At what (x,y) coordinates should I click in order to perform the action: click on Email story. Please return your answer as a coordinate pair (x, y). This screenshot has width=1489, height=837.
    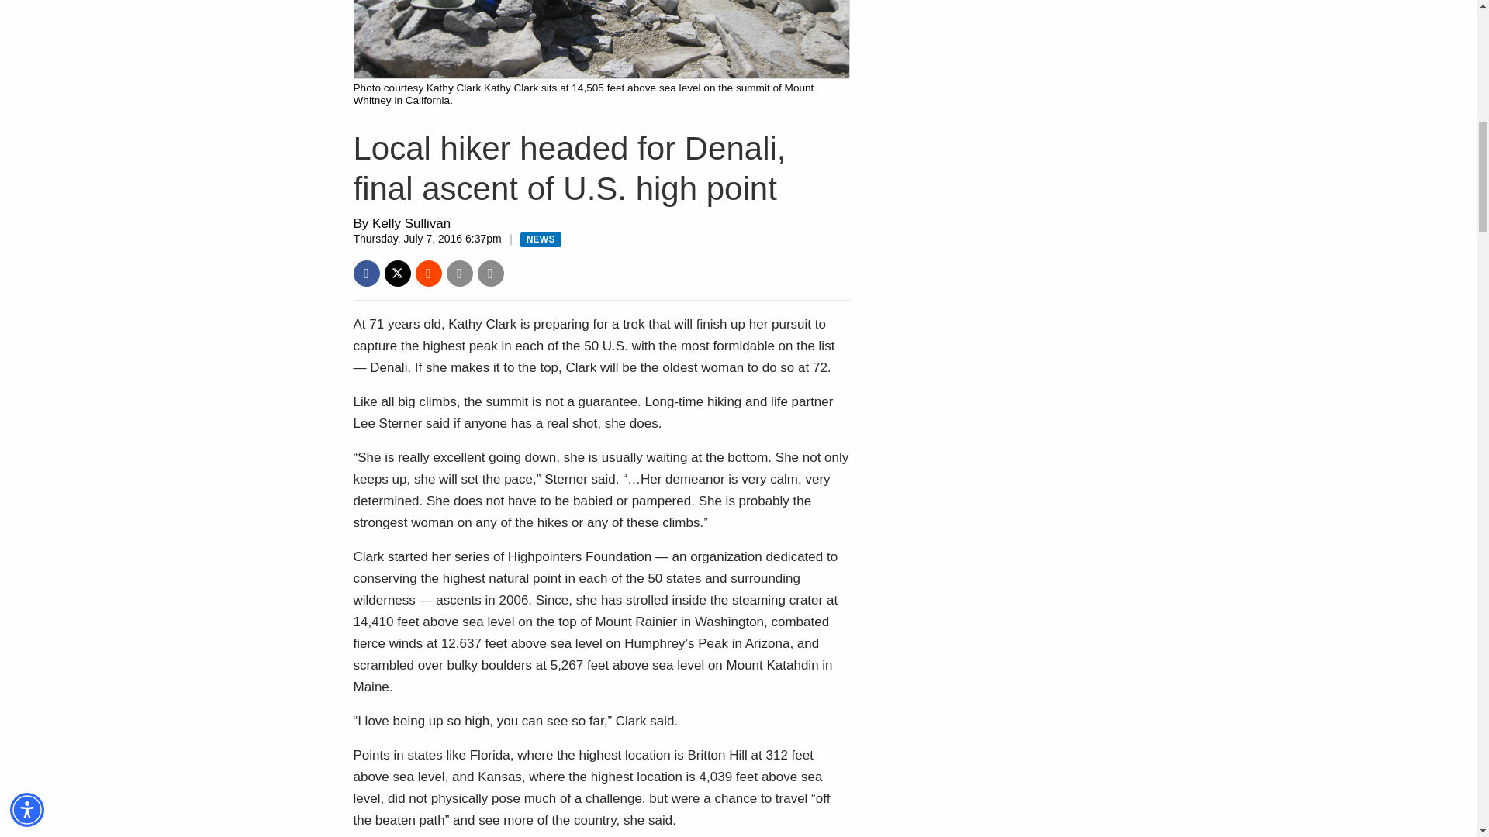
    Looking at the image, I should click on (460, 273).